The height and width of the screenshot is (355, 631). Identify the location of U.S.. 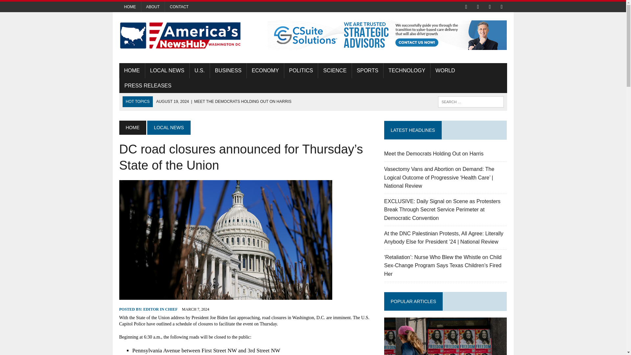
(199, 70).